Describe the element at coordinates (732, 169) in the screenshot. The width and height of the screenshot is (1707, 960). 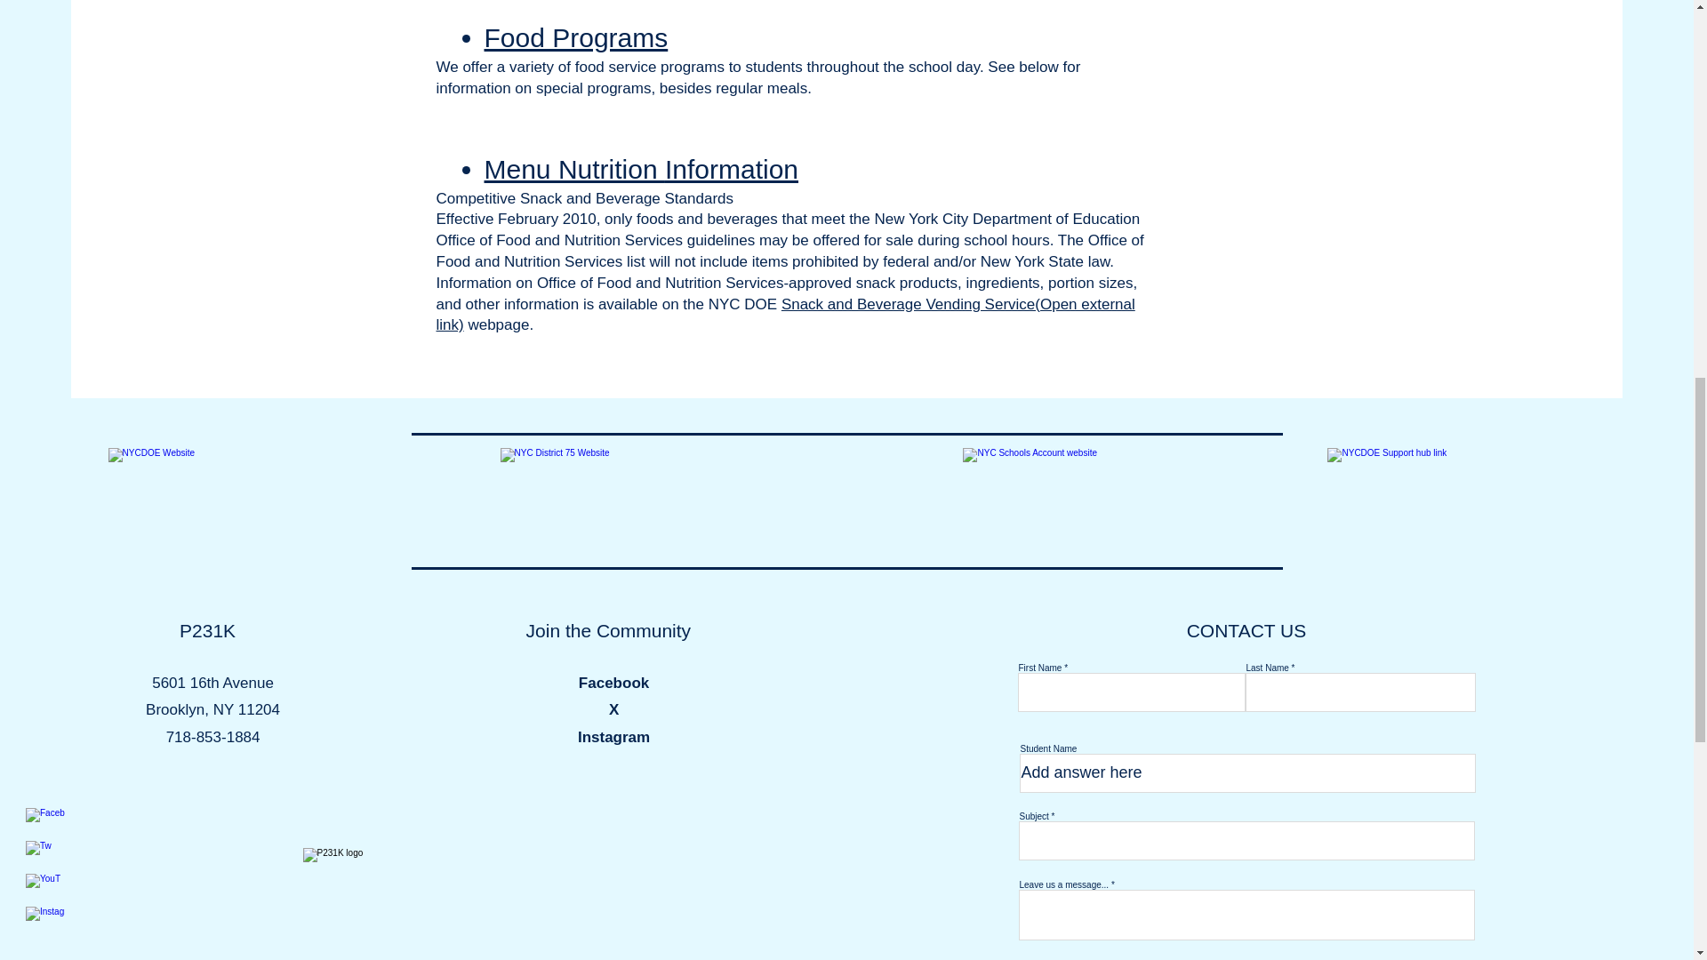
I see `Information` at that location.